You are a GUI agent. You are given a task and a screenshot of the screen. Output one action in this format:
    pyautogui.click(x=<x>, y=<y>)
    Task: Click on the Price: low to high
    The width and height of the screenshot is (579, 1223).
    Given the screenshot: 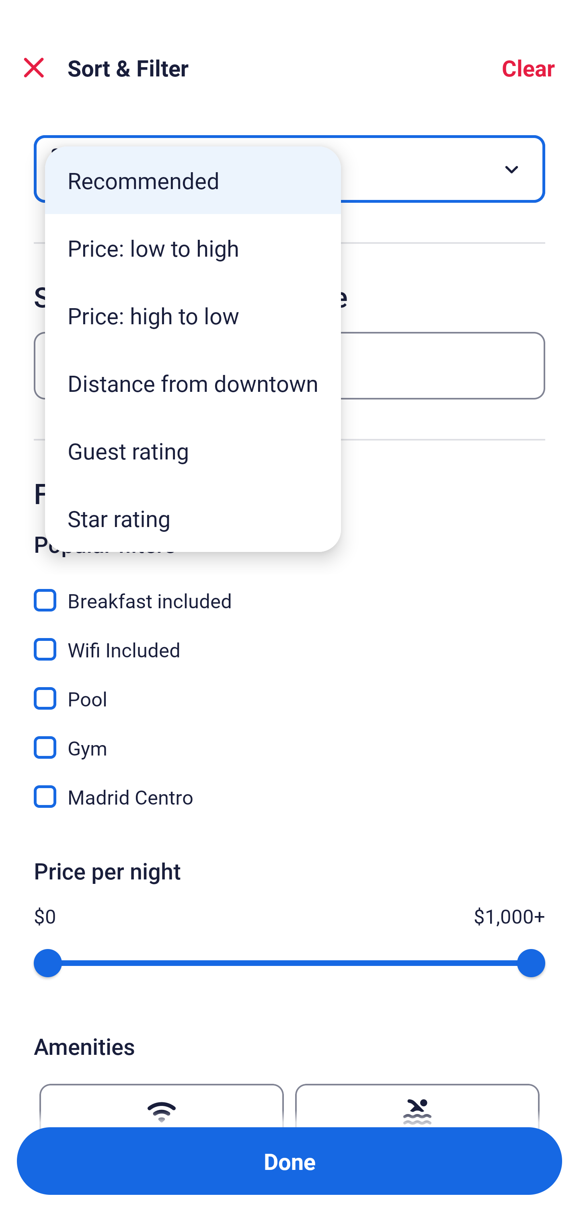 What is the action you would take?
    pyautogui.click(x=193, y=248)
    